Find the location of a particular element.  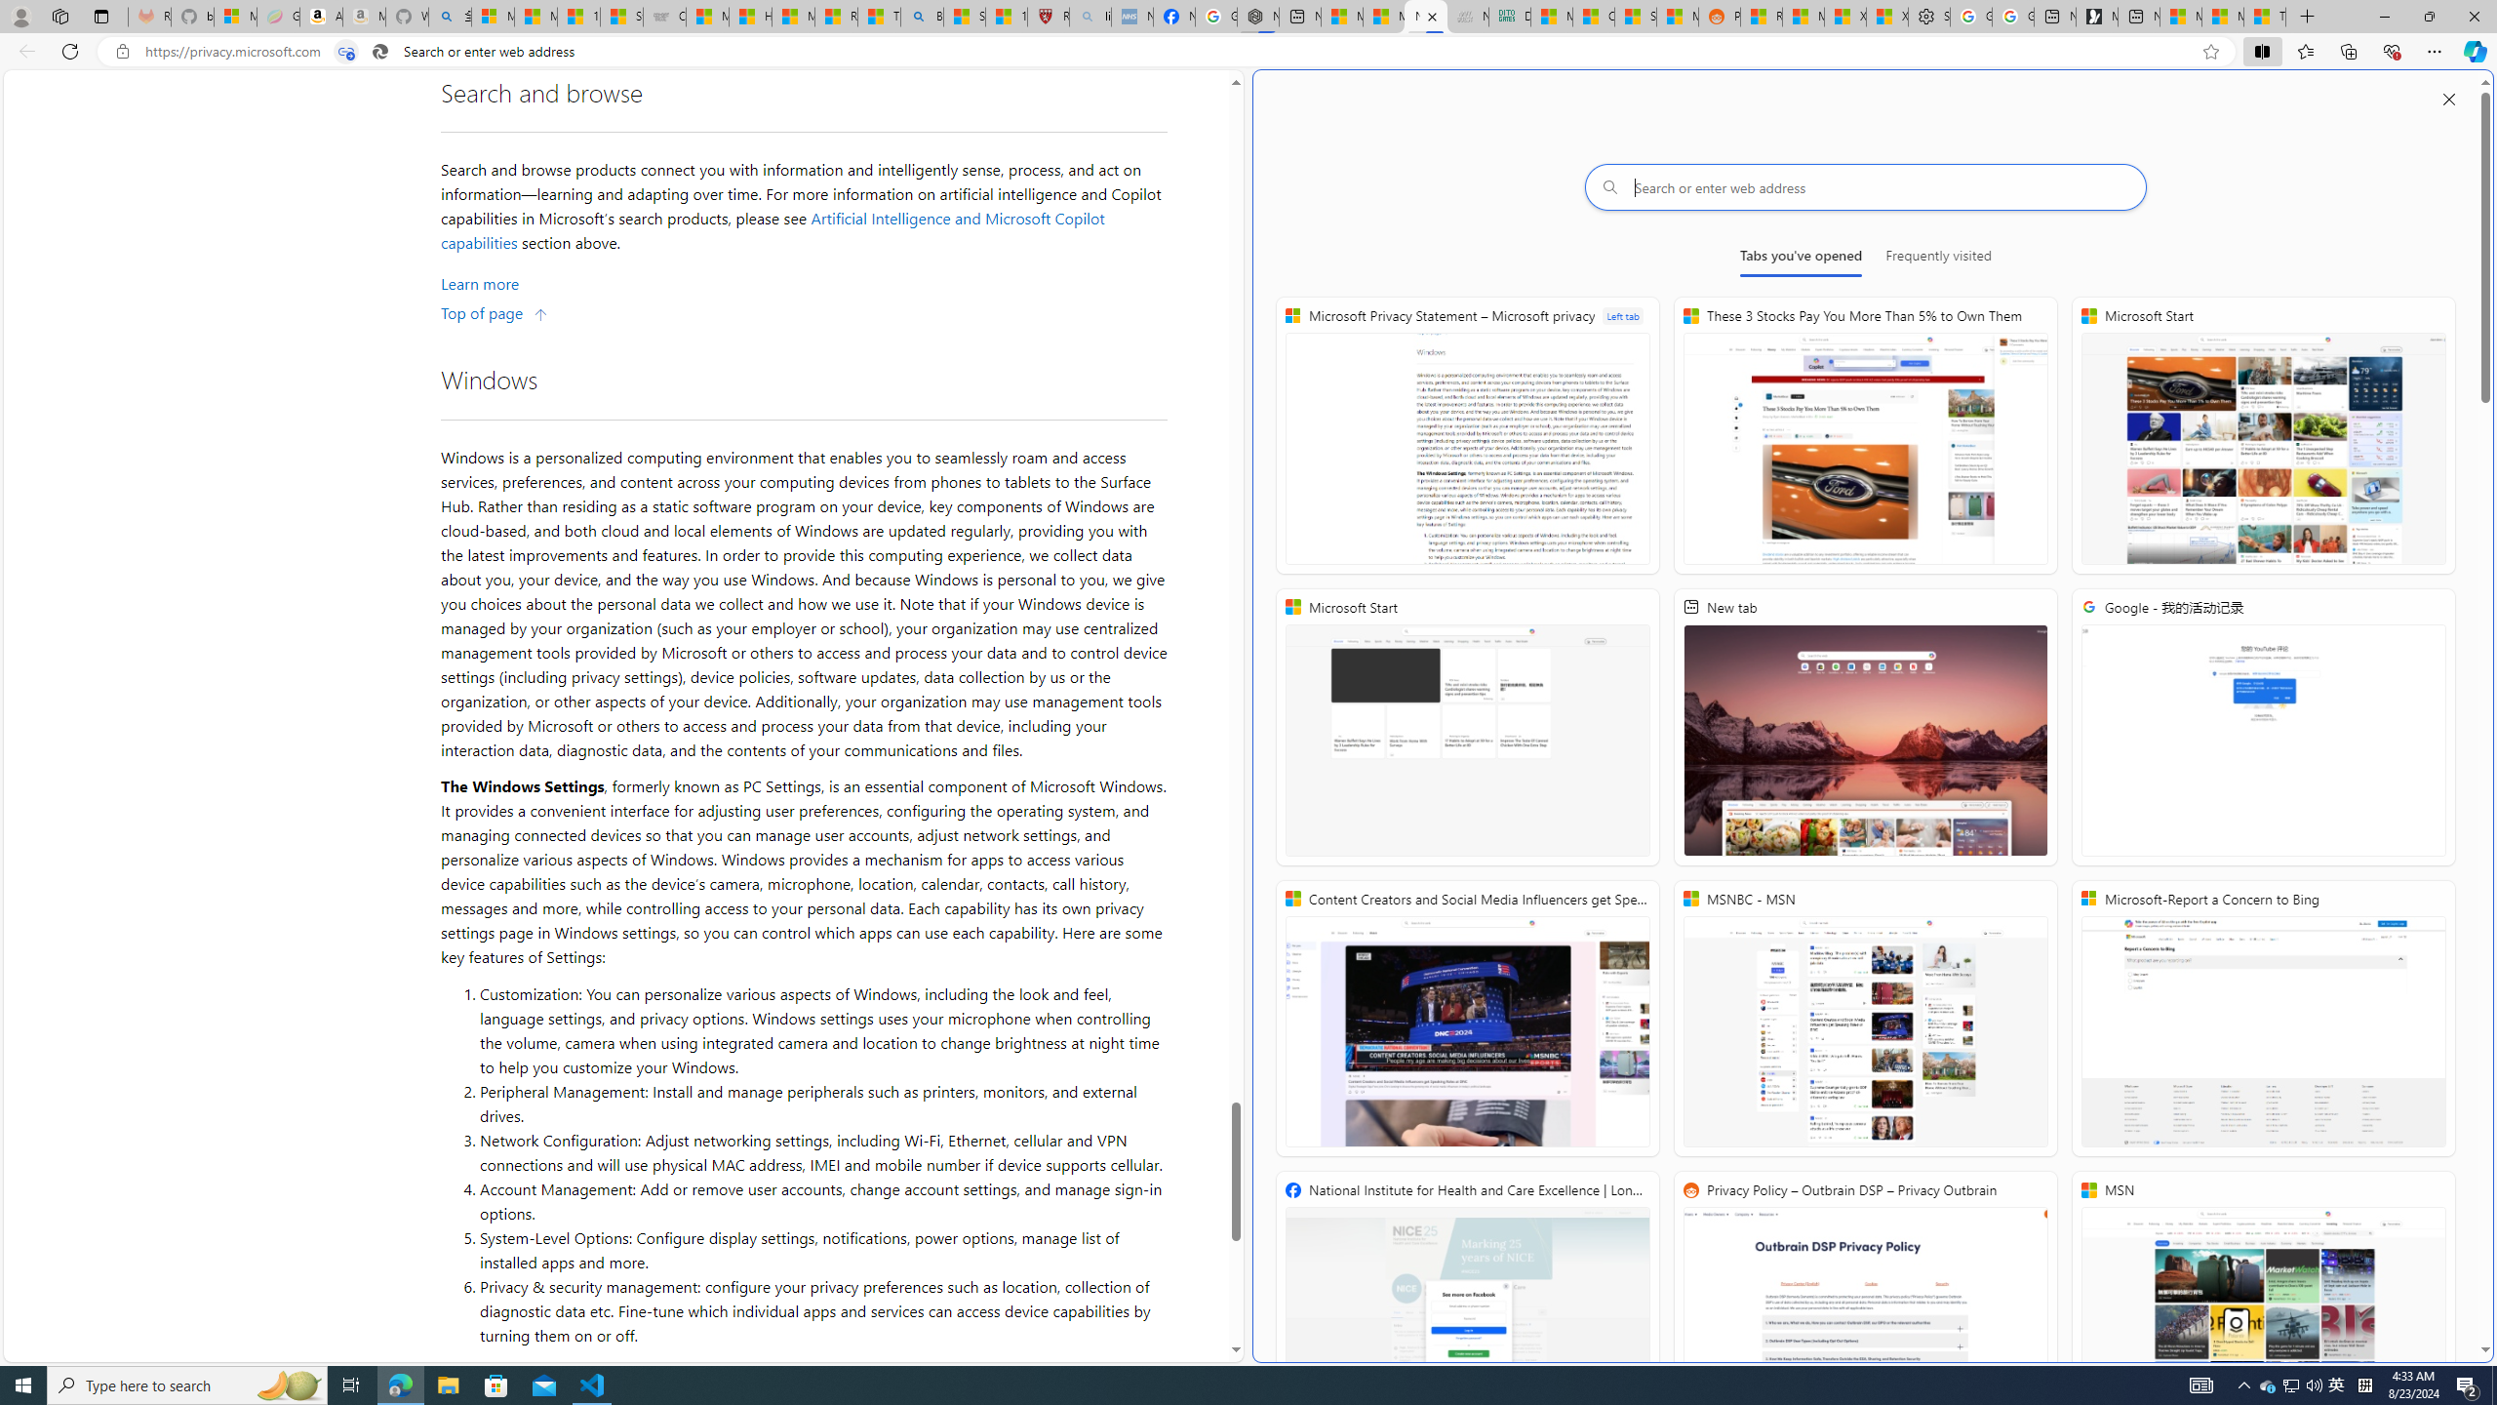

Nordace - Nordace Siena Is Not An Ordinary Backpack is located at coordinates (1258, 17).